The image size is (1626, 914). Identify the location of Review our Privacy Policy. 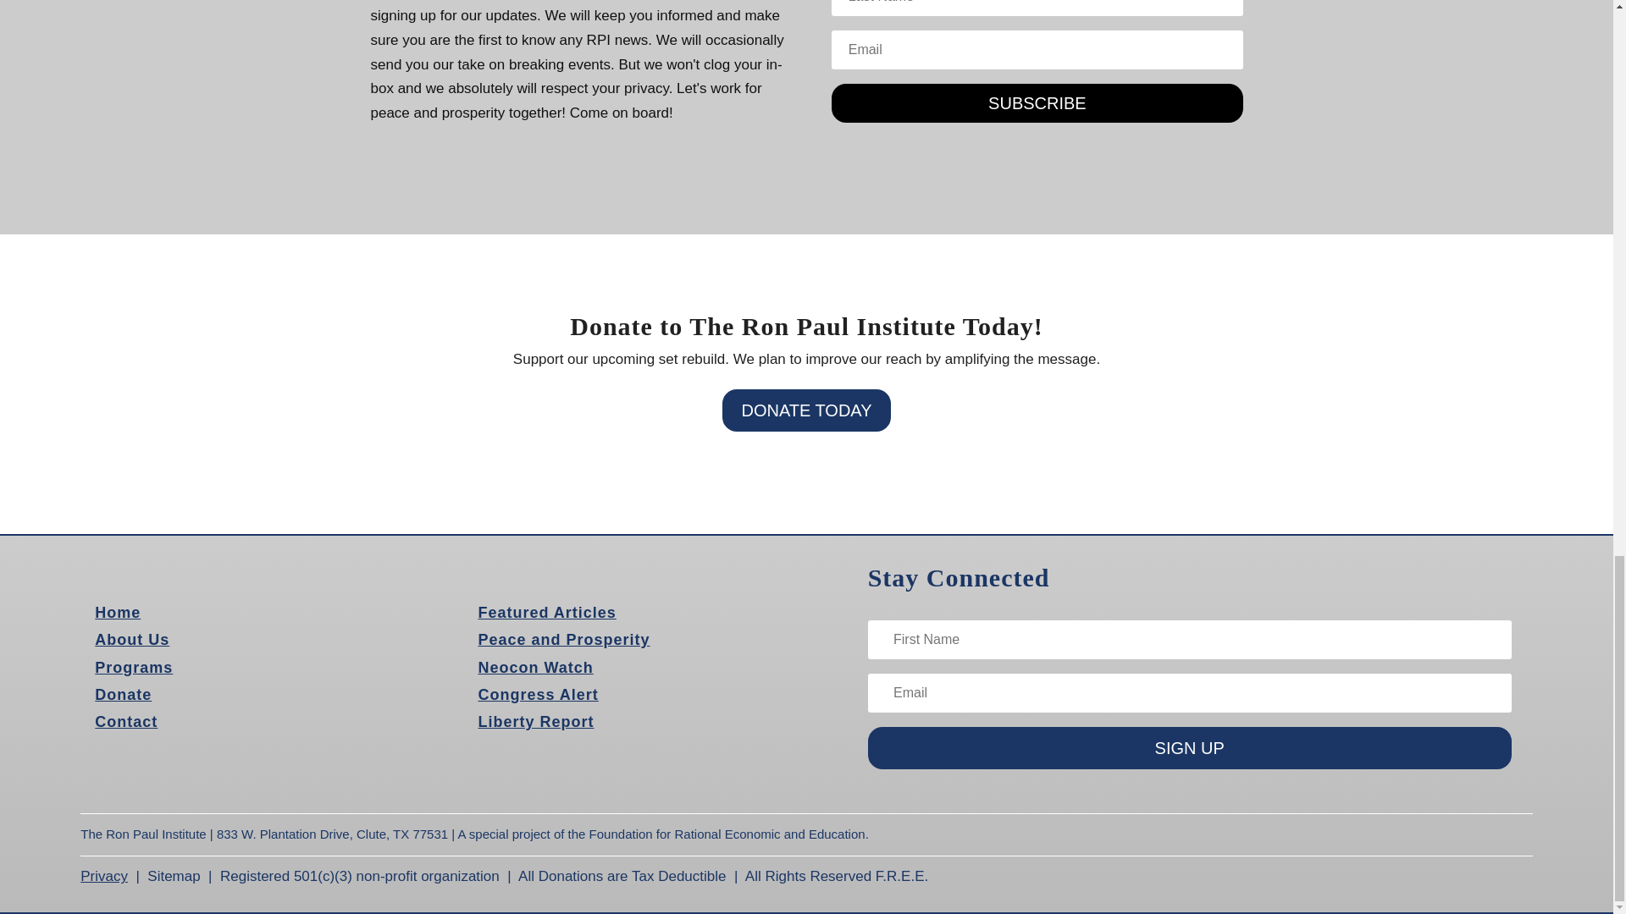
(103, 877).